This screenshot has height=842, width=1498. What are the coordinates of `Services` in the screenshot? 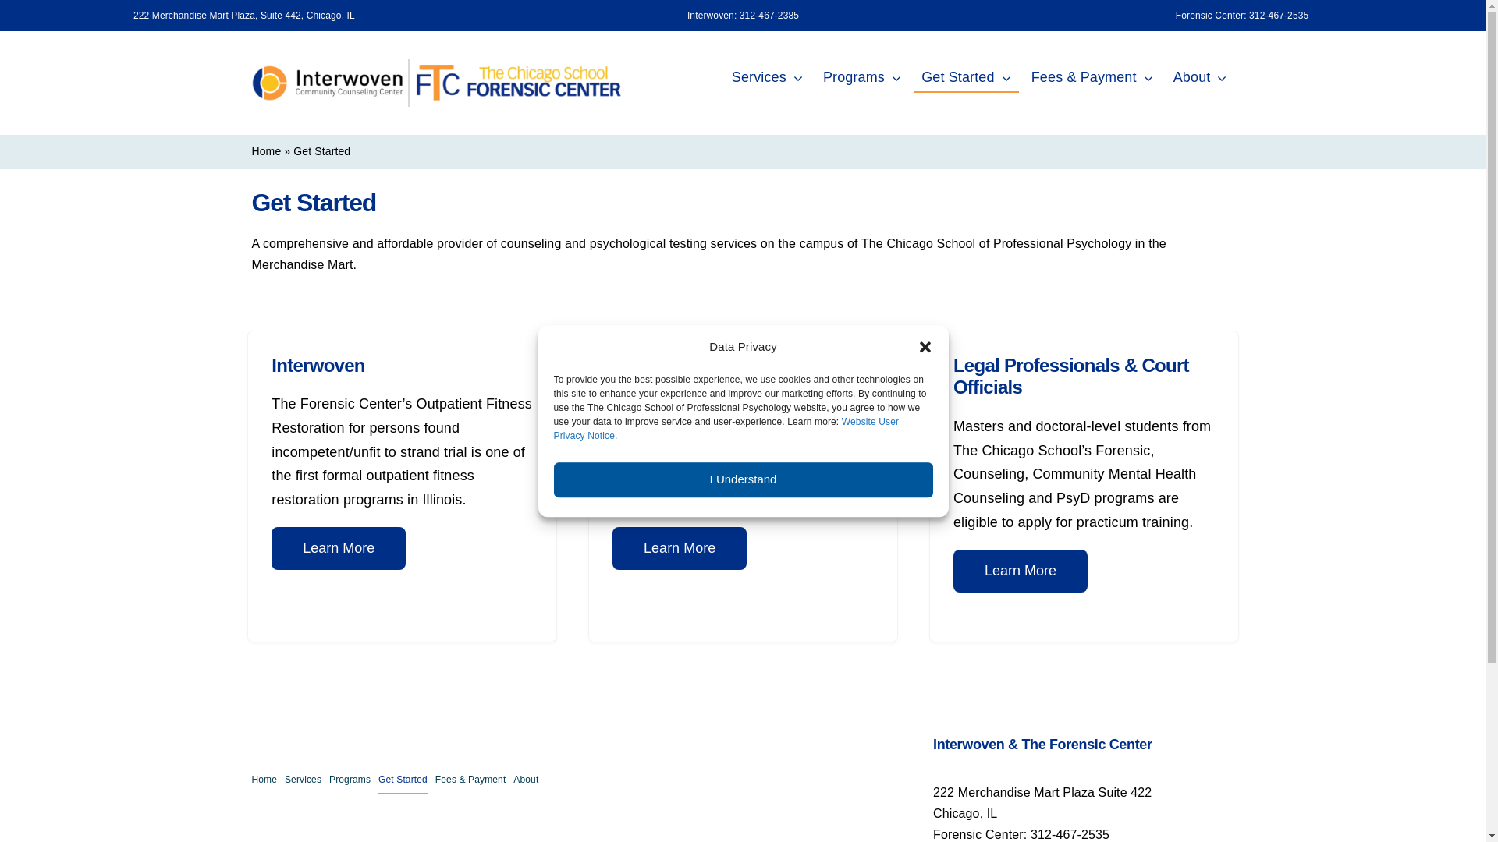 It's located at (768, 78).